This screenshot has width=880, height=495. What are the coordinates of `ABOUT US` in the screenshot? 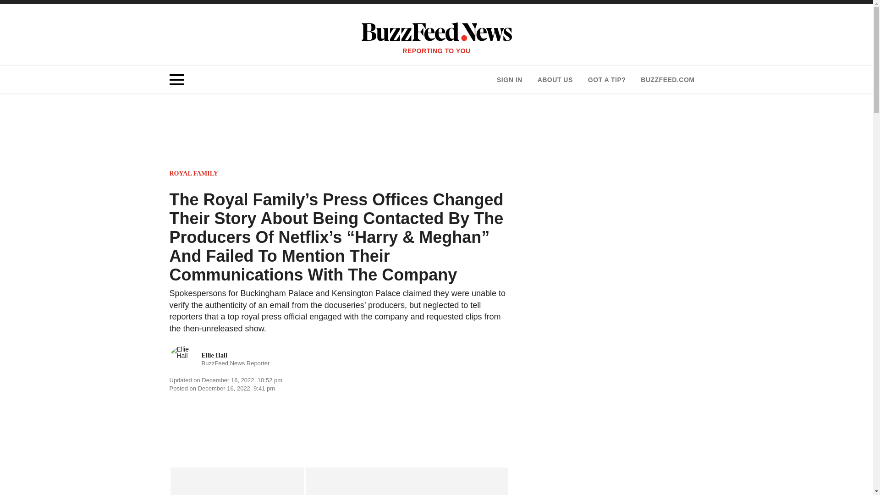 It's located at (555, 80).